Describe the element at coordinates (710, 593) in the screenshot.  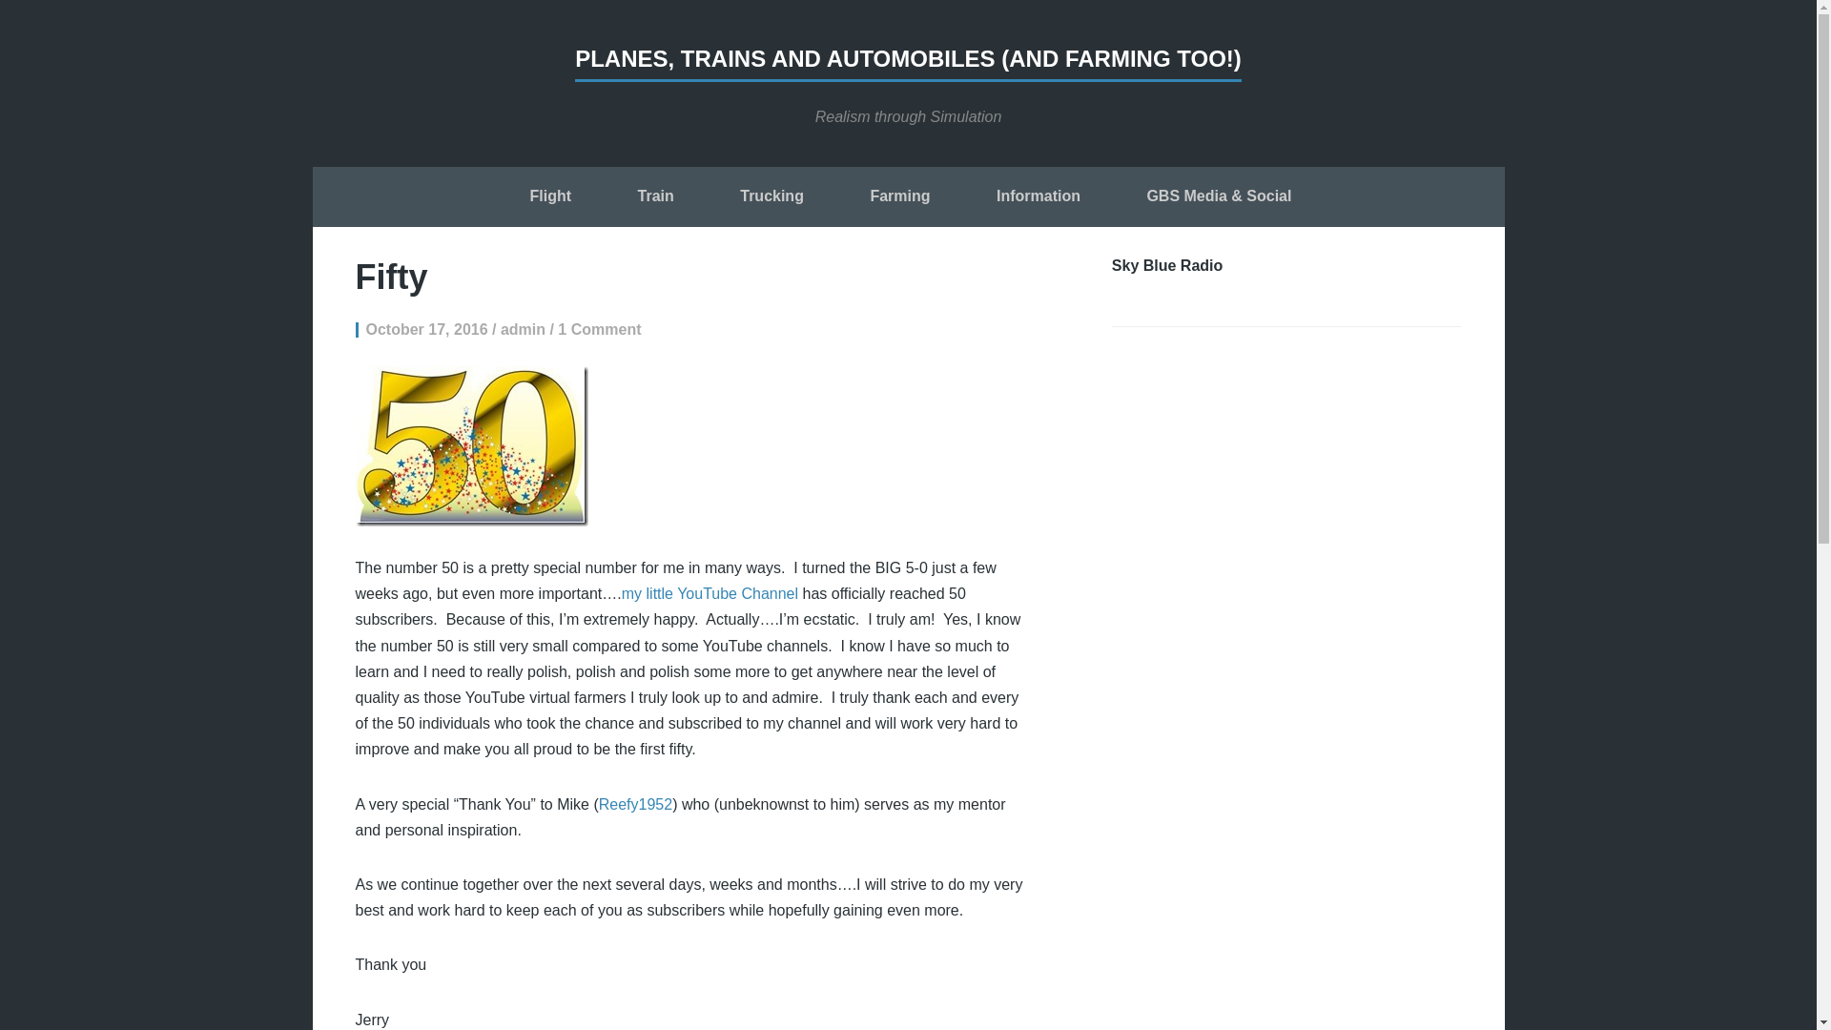
I see `my little YouTube Channel` at that location.